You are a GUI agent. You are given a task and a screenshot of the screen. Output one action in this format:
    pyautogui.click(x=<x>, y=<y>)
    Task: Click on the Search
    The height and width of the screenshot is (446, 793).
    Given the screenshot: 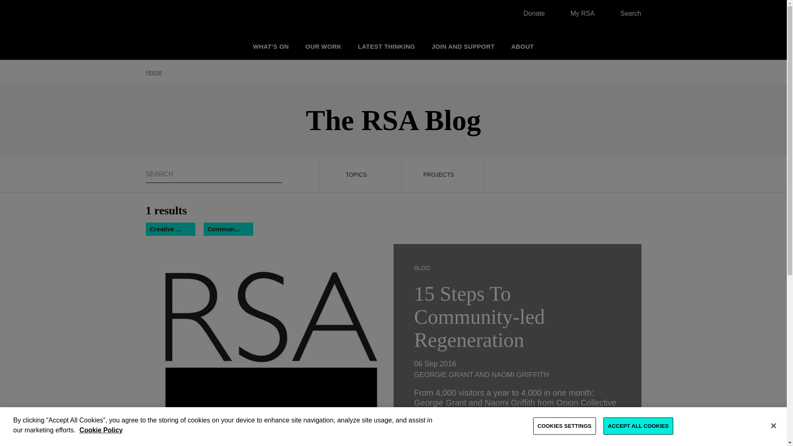 What is the action you would take?
    pyautogui.click(x=626, y=13)
    